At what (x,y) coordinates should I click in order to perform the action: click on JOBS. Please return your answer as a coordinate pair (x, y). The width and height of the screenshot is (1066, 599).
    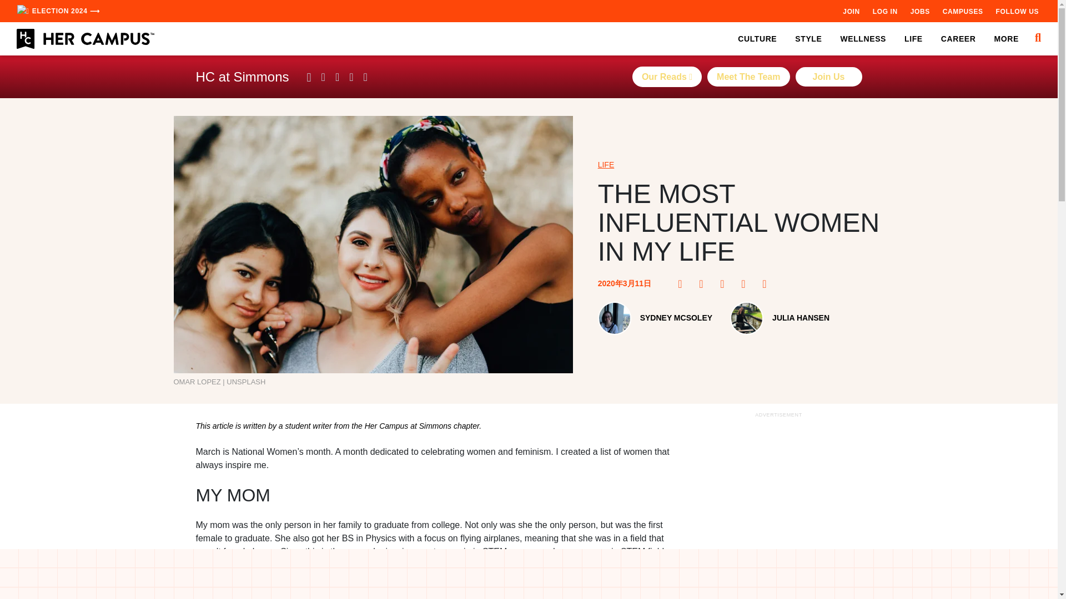
    Looking at the image, I should click on (919, 11).